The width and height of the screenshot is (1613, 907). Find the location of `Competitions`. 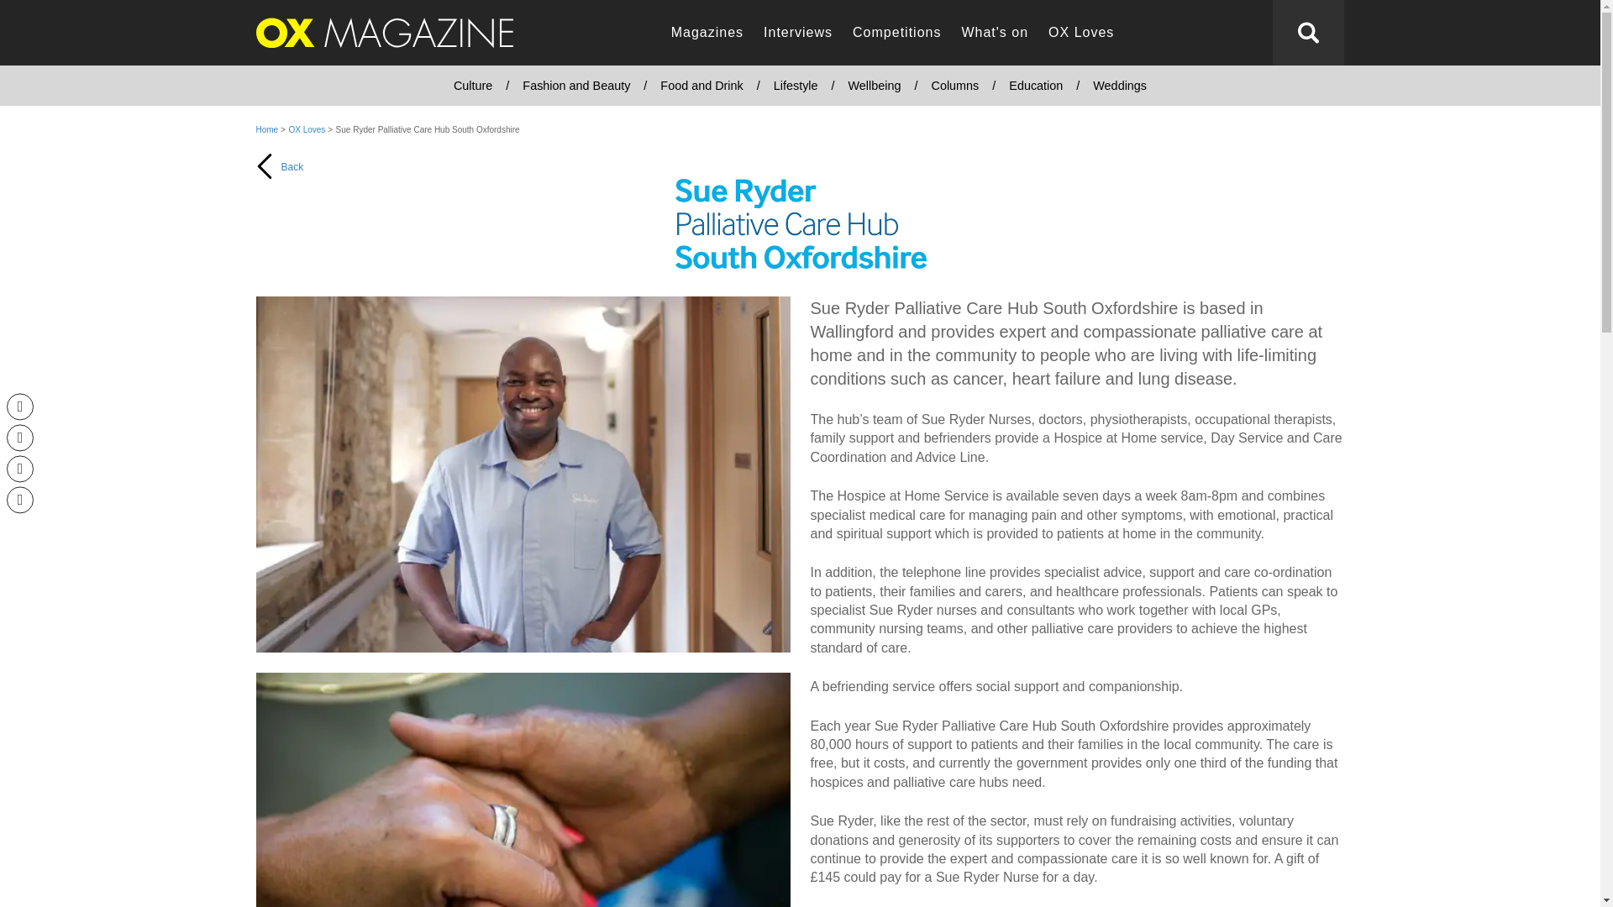

Competitions is located at coordinates (896, 33).